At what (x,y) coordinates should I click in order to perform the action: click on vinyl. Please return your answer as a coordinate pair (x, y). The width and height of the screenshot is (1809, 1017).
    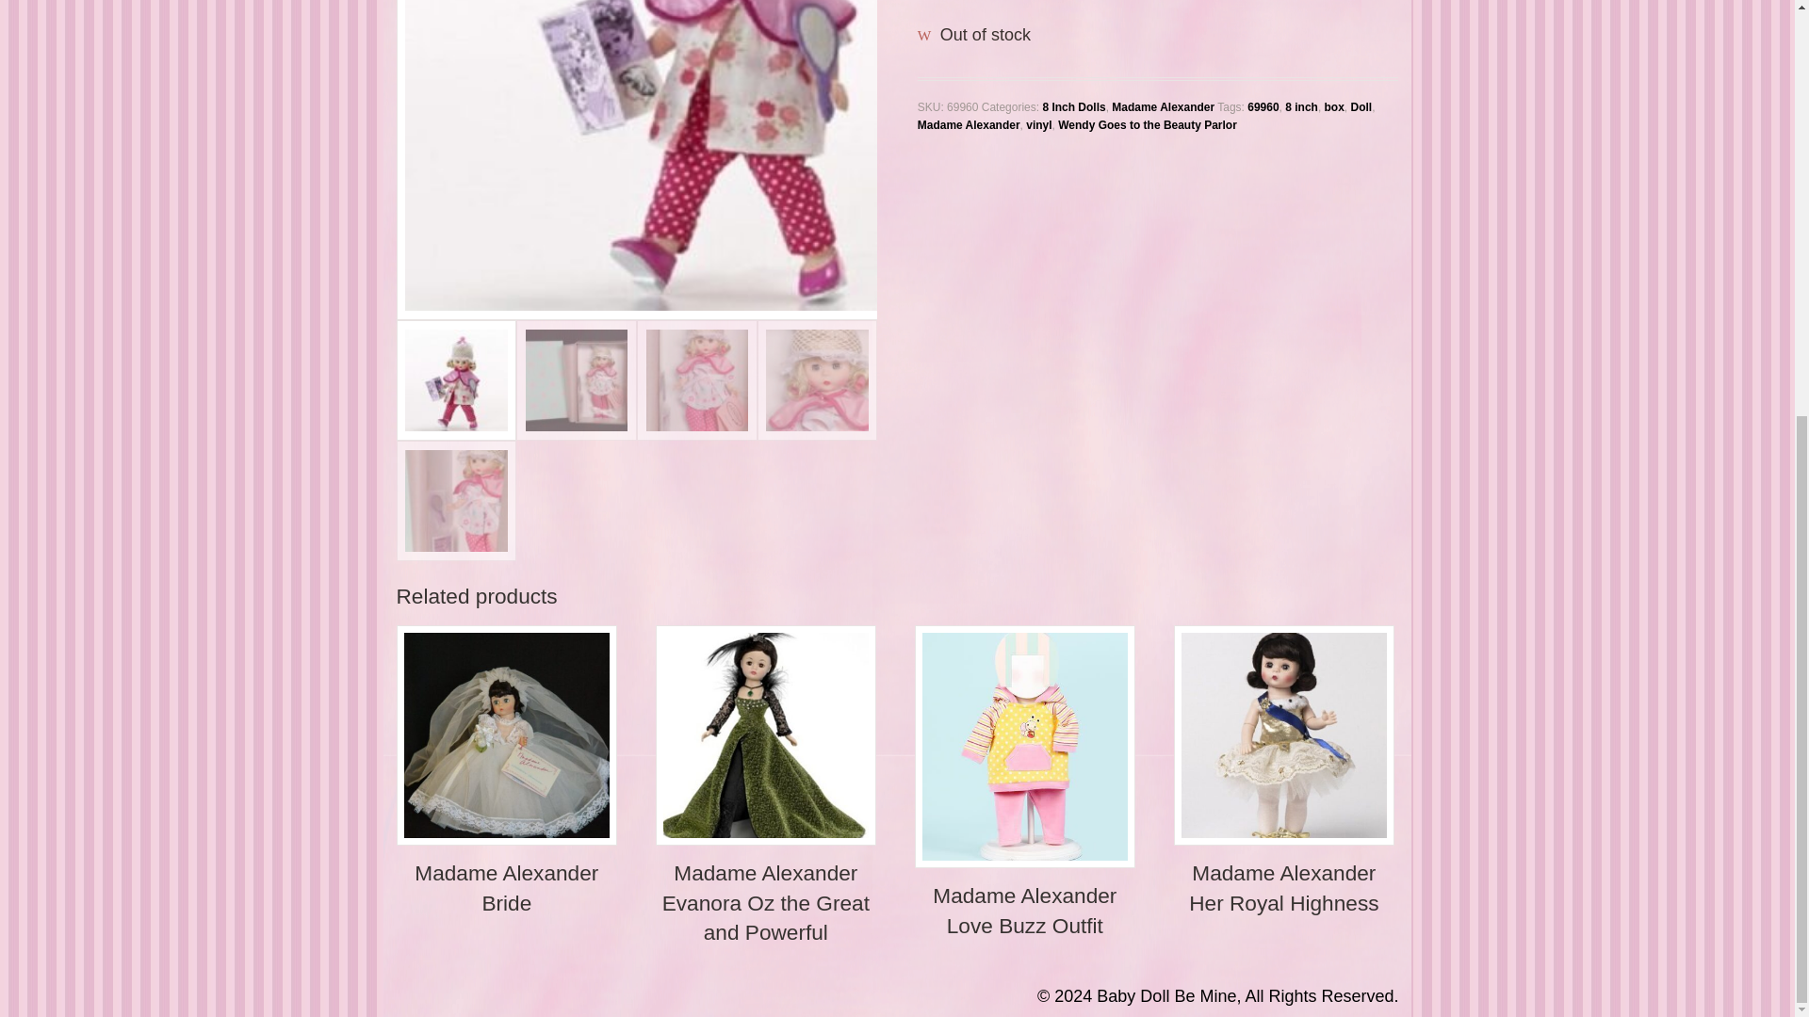
    Looking at the image, I should click on (1038, 125).